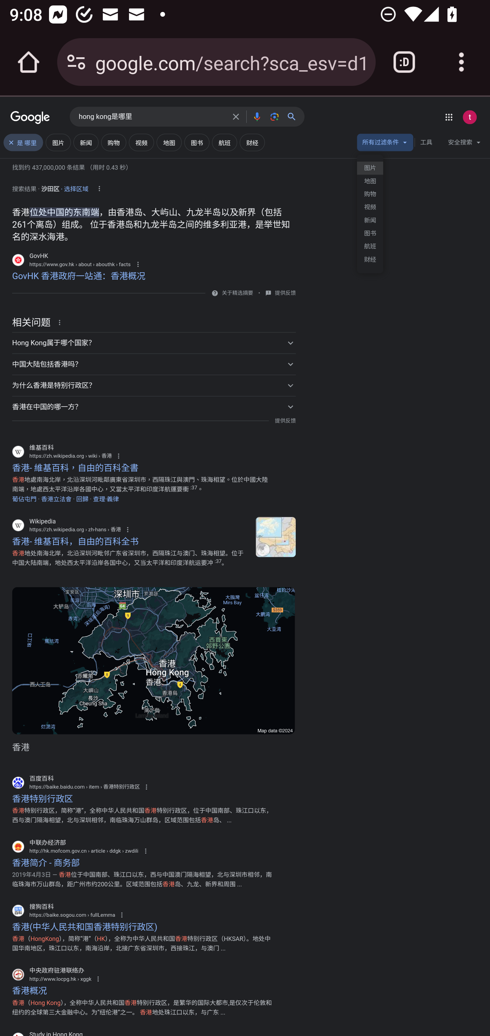 The width and height of the screenshot is (490, 1036). I want to click on 新闻, so click(370, 220).